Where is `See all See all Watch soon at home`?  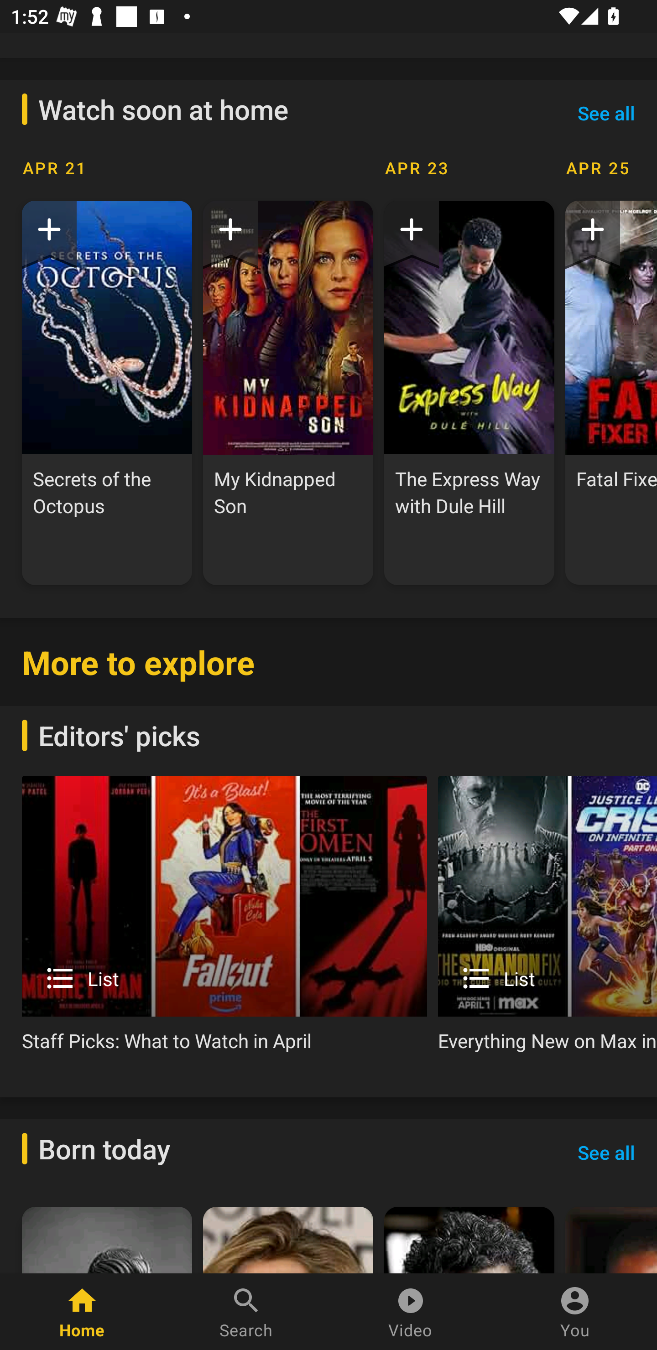
See all See all Watch soon at home is located at coordinates (606, 112).